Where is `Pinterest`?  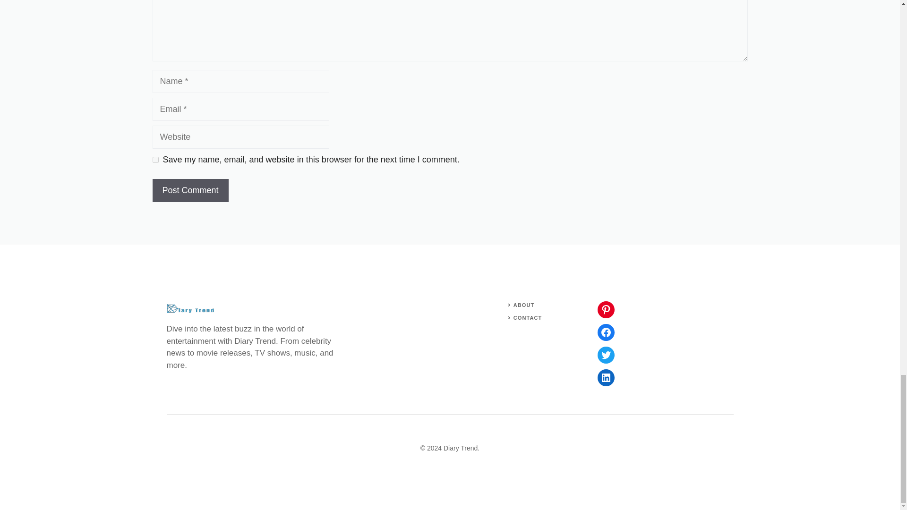
Pinterest is located at coordinates (605, 310).